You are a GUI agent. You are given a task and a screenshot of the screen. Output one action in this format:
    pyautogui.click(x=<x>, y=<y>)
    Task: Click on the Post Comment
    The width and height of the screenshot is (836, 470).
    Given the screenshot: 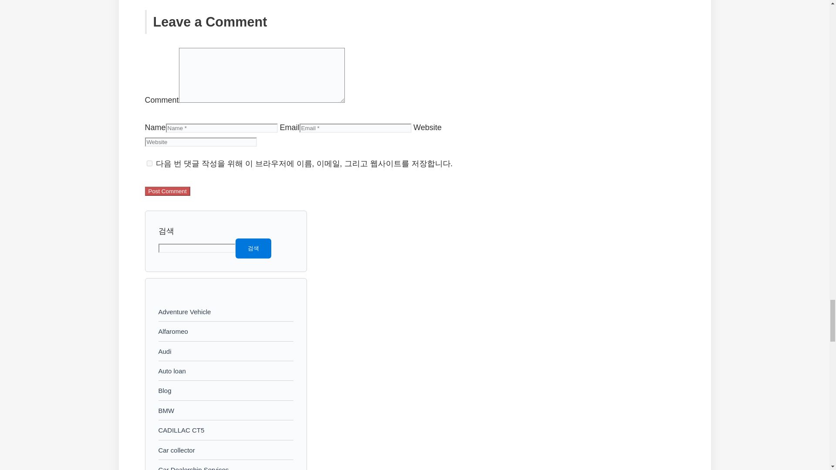 What is the action you would take?
    pyautogui.click(x=167, y=191)
    